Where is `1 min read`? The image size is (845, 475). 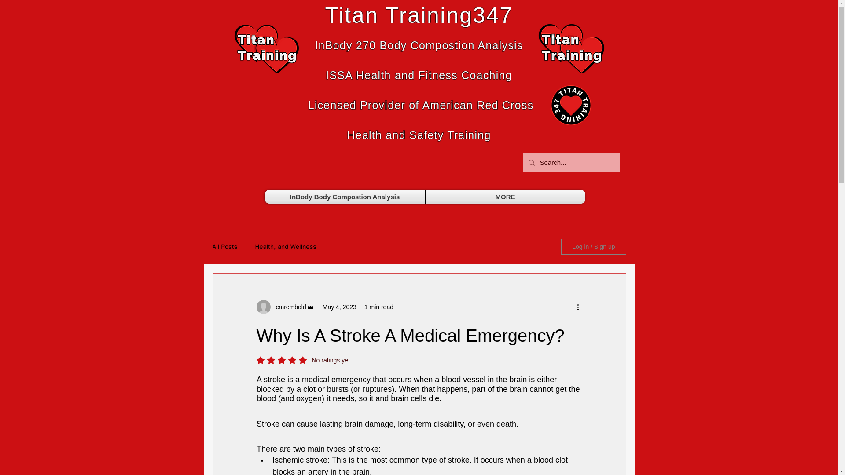 1 min read is located at coordinates (378, 307).